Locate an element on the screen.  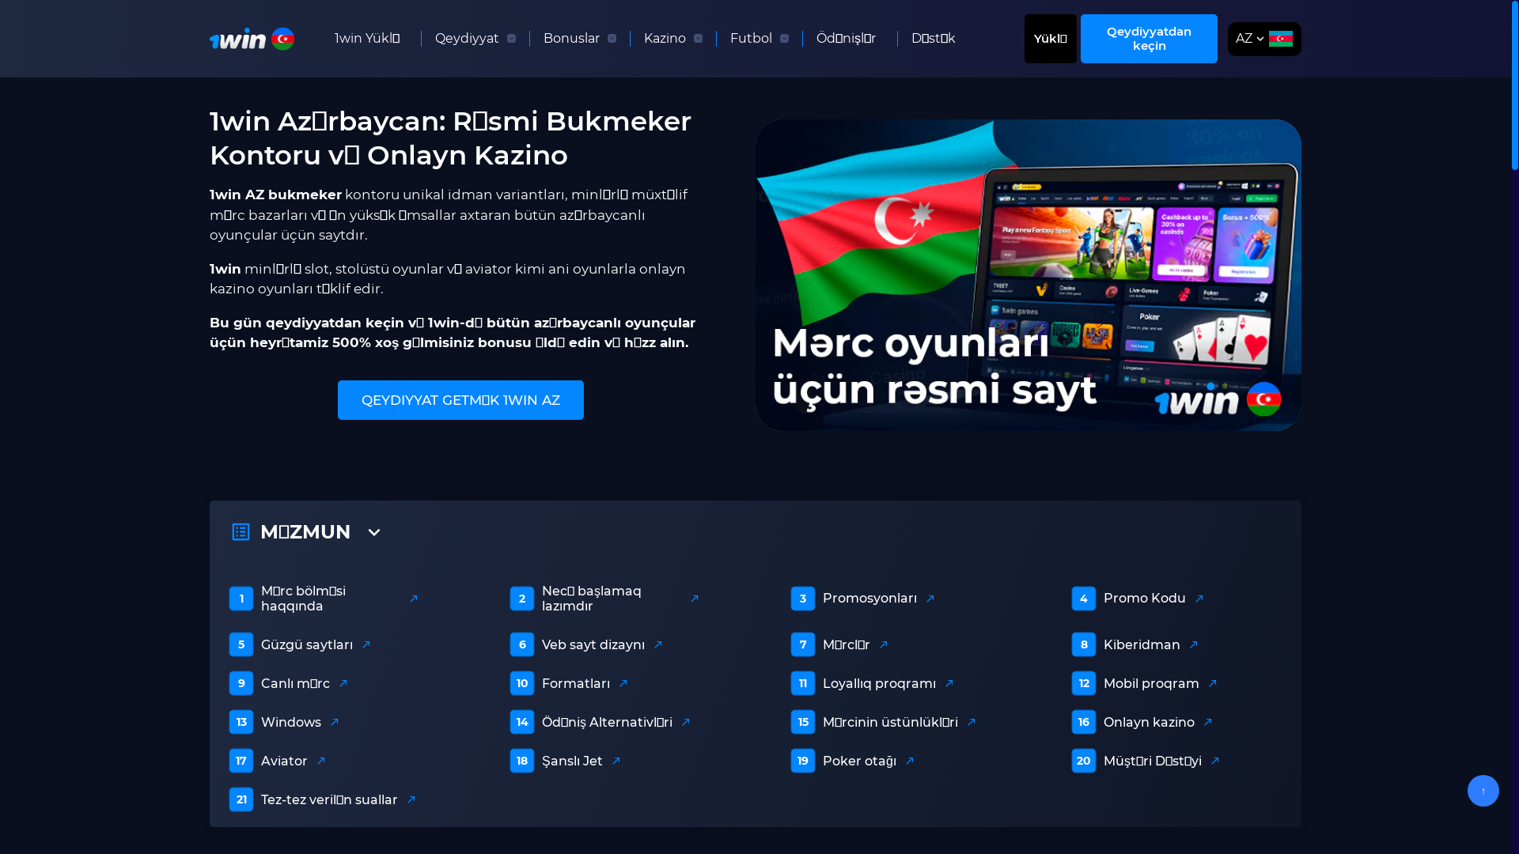
Kazino is located at coordinates (665, 39).